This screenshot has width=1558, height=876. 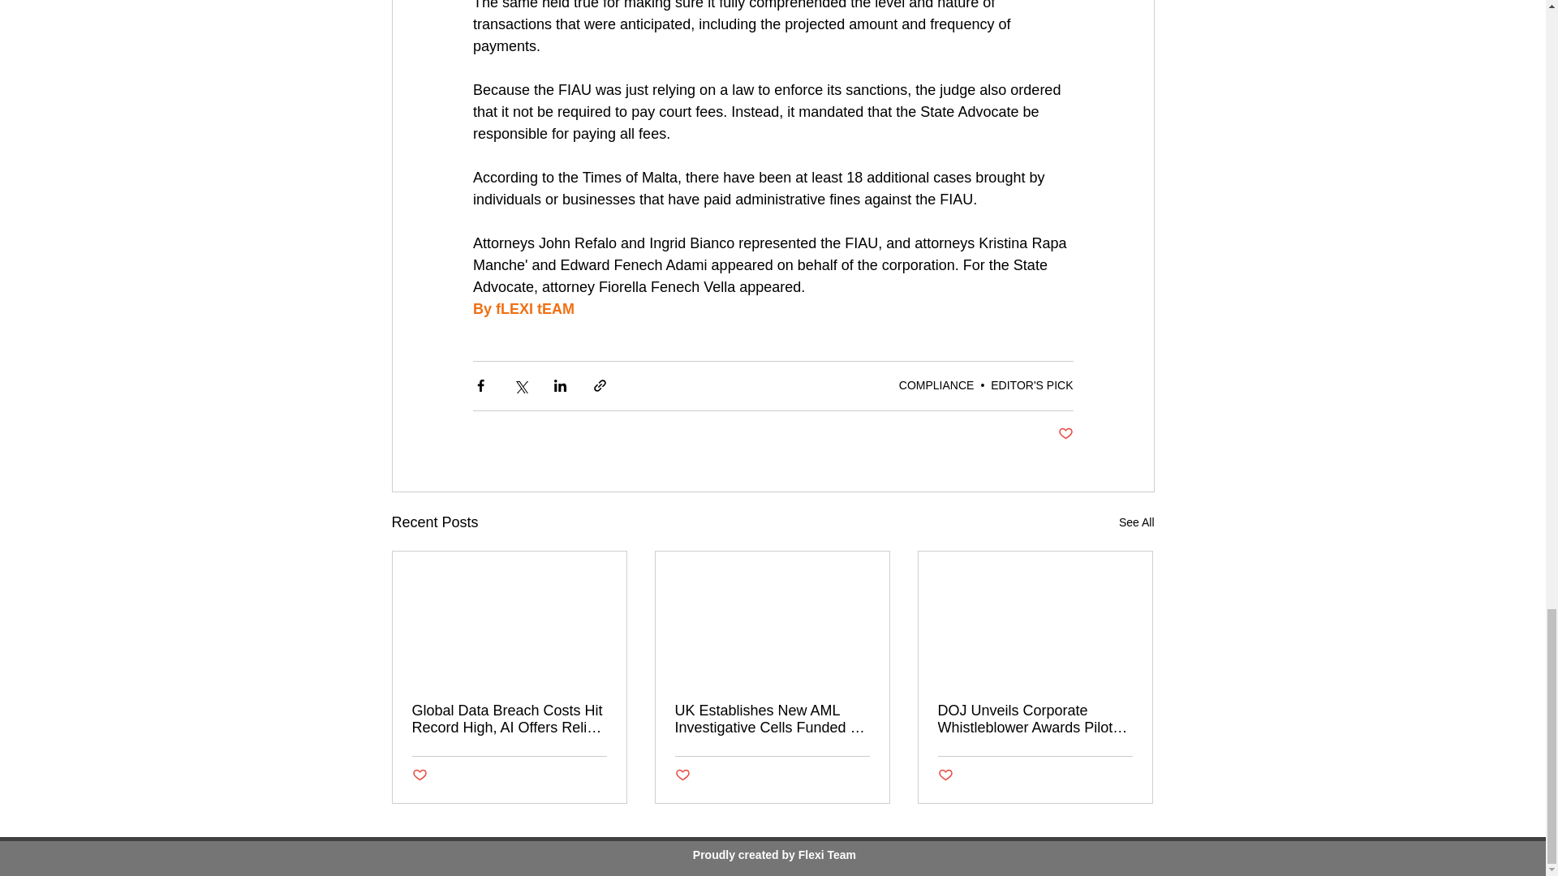 What do you see at coordinates (945, 775) in the screenshot?
I see `Post not marked as liked` at bounding box center [945, 775].